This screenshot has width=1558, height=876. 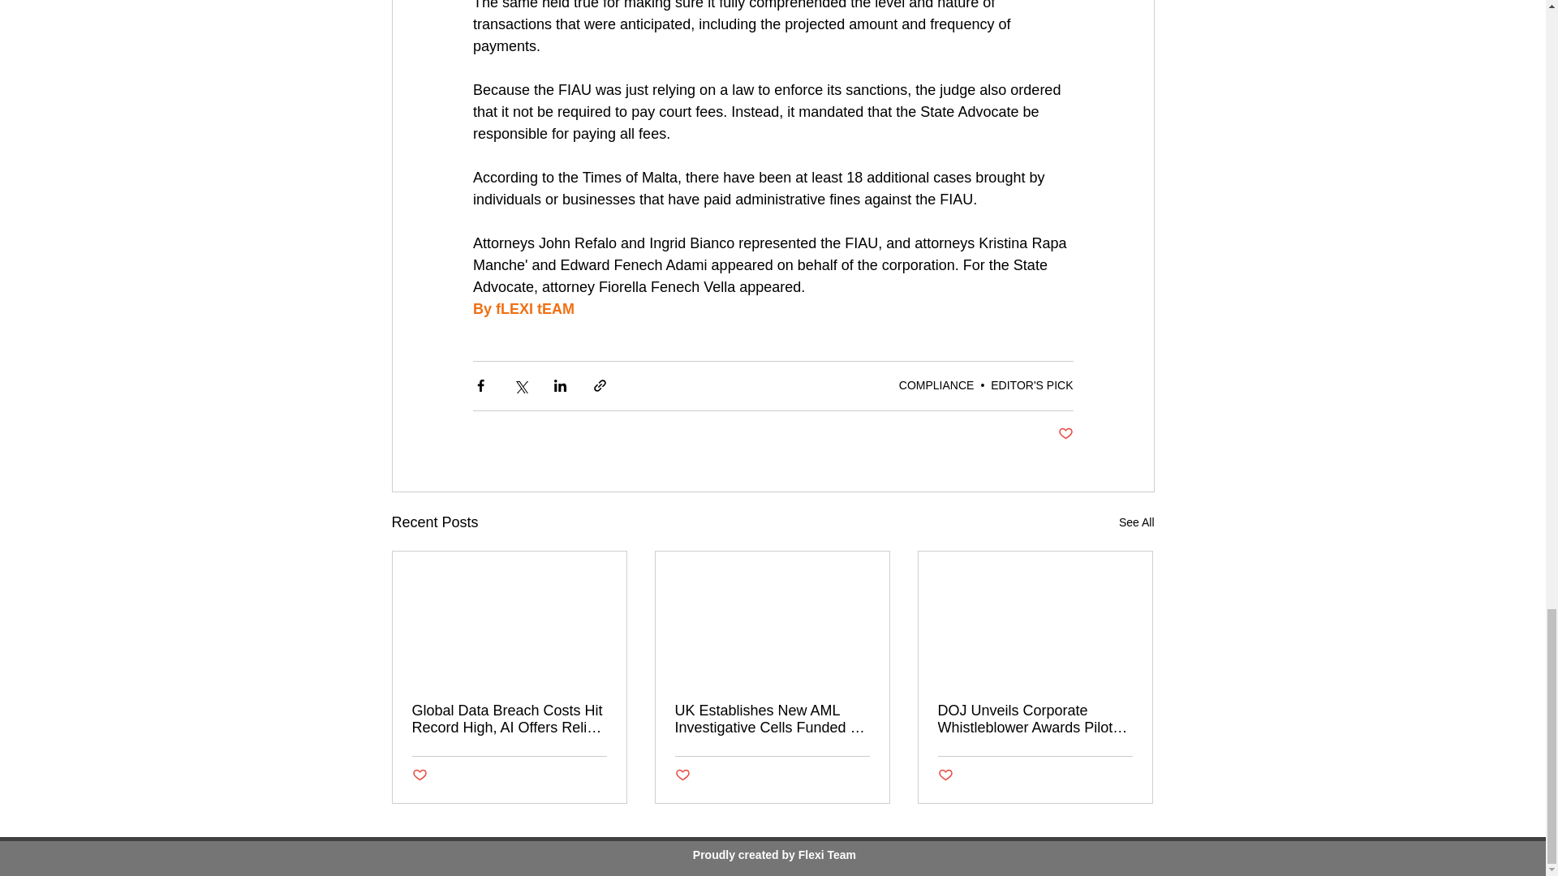 What do you see at coordinates (945, 775) in the screenshot?
I see `Post not marked as liked` at bounding box center [945, 775].